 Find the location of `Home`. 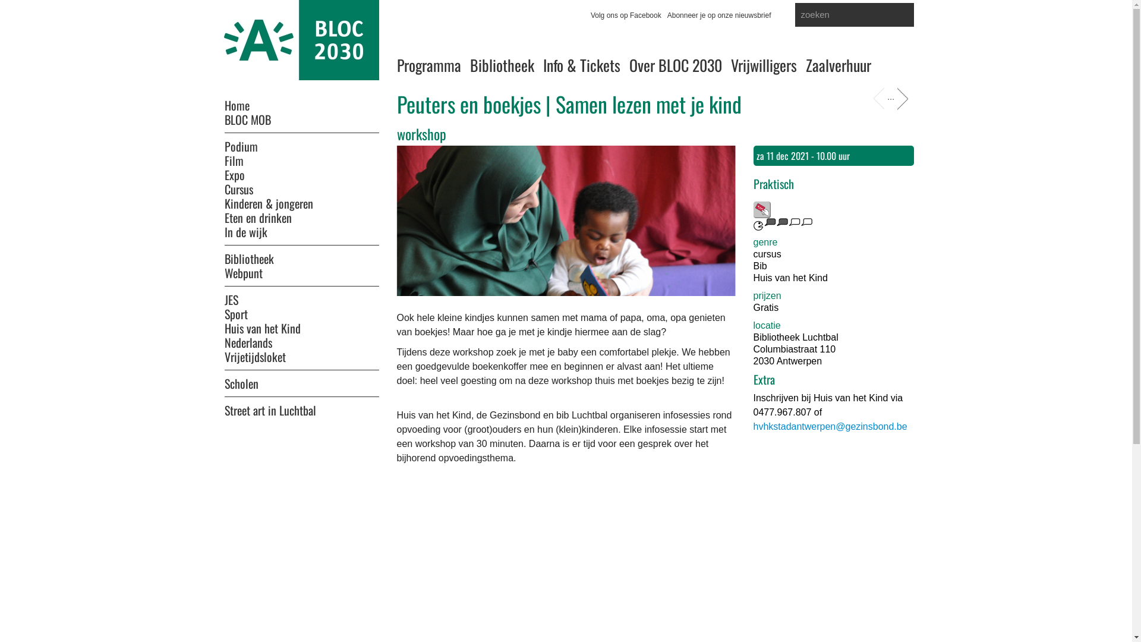

Home is located at coordinates (237, 105).